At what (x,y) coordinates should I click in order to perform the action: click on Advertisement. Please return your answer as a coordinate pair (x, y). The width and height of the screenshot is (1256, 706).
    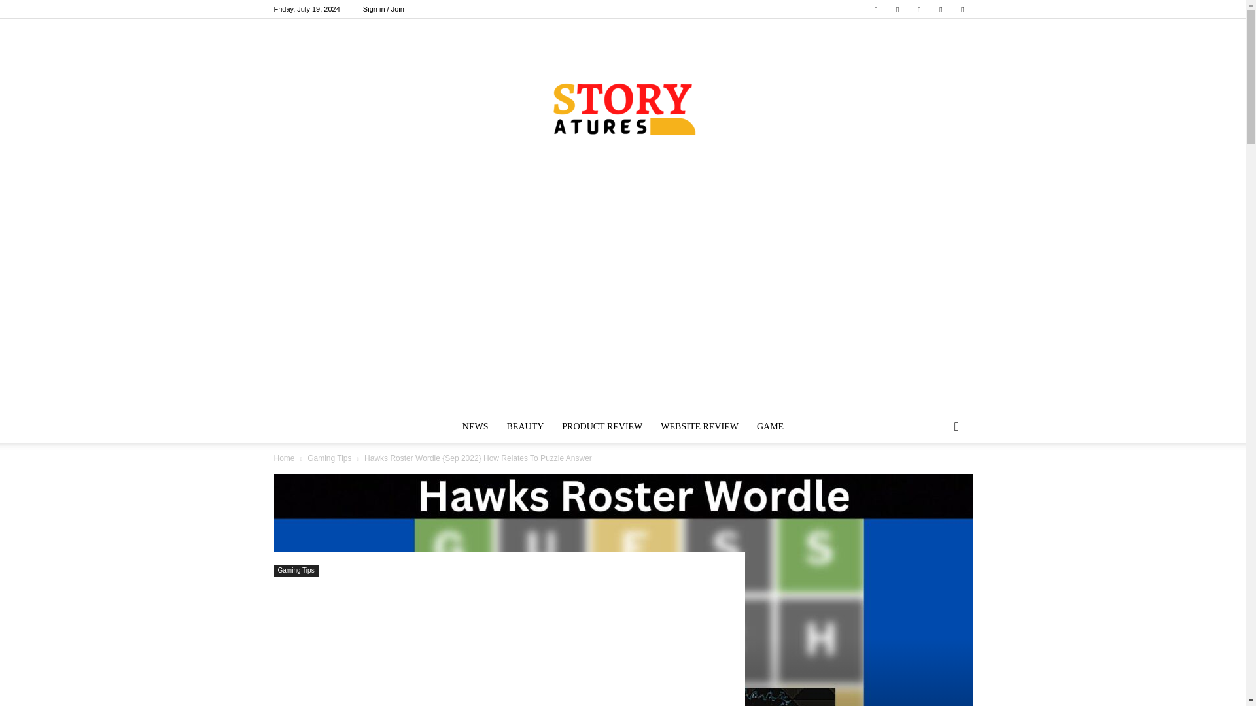
    Looking at the image, I should click on (502, 648).